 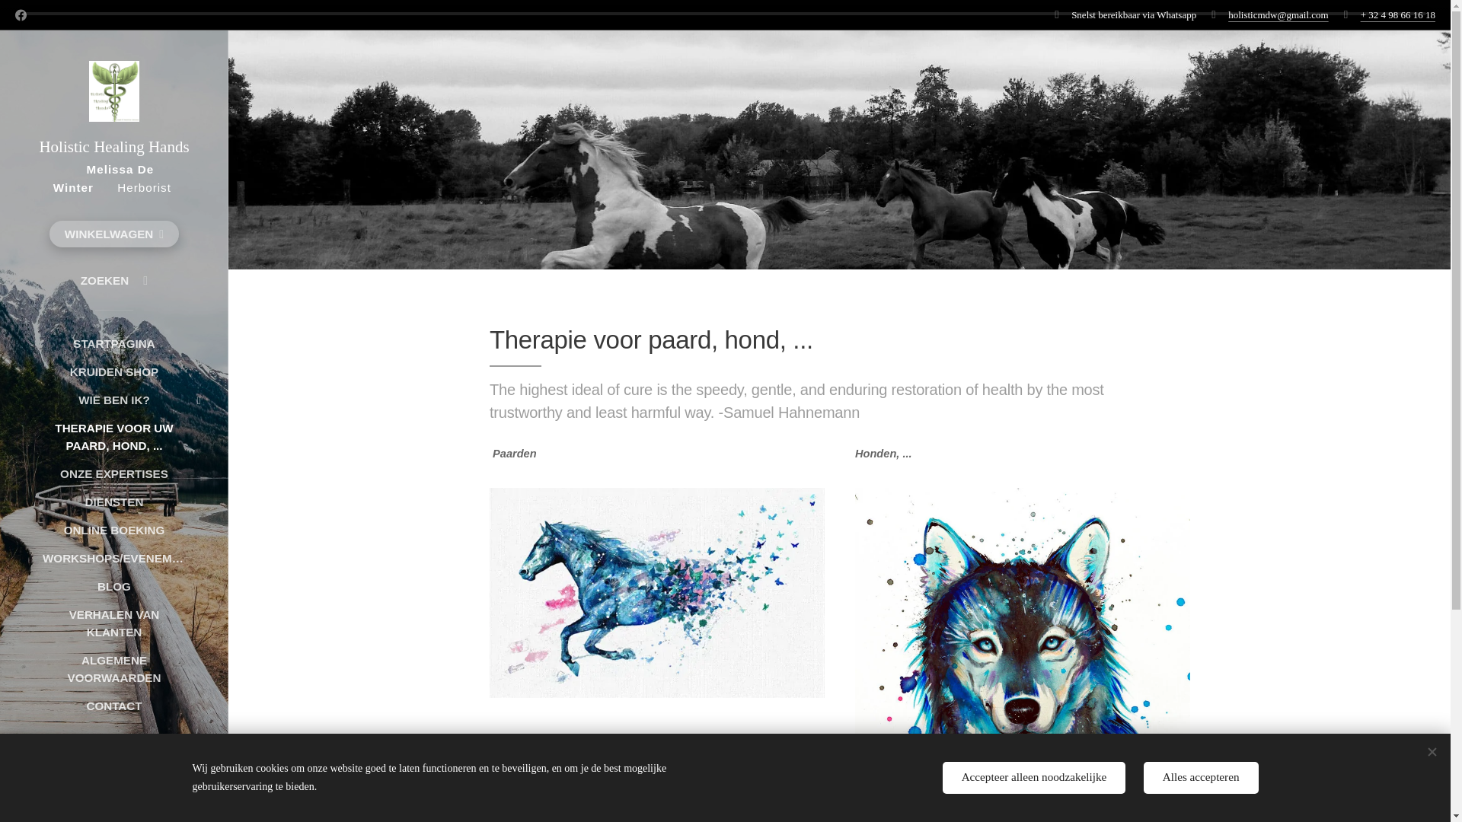 What do you see at coordinates (114, 799) in the screenshot?
I see `Cookies` at bounding box center [114, 799].